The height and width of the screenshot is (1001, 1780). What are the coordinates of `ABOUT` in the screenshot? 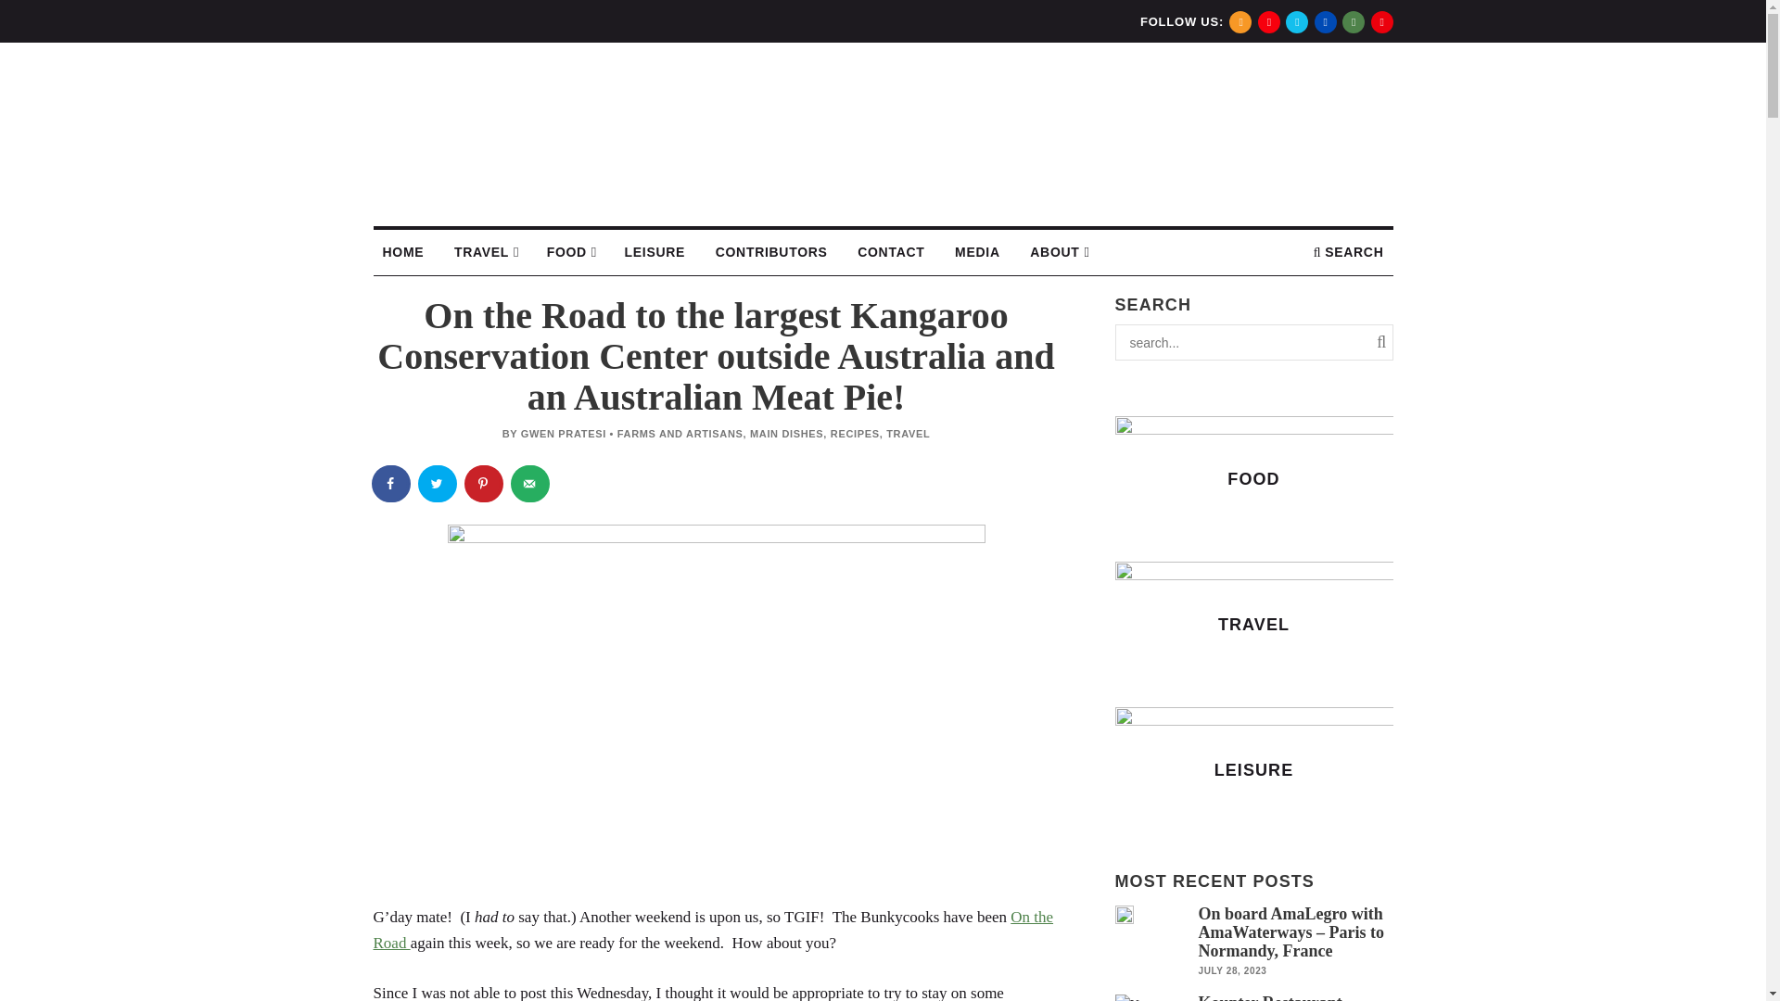 It's located at (1058, 252).